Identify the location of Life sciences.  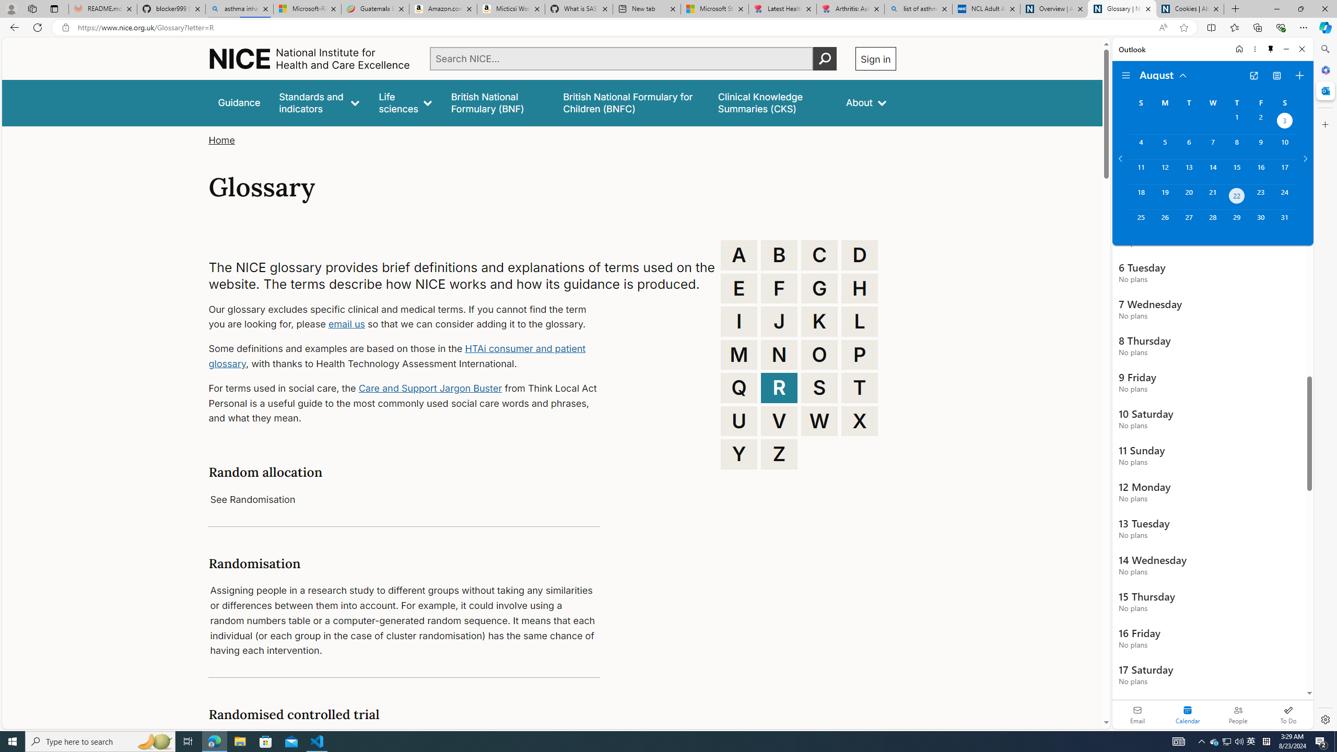
(405, 102).